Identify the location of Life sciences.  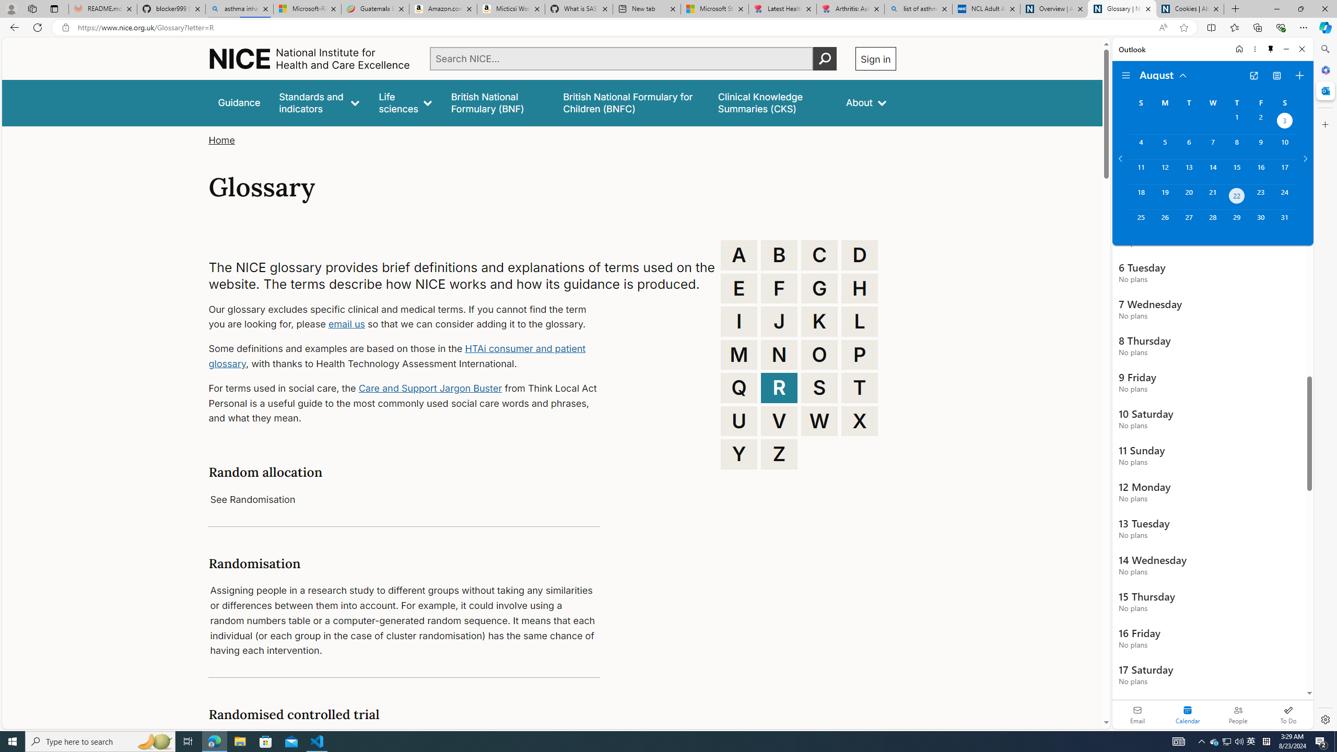
(405, 102).